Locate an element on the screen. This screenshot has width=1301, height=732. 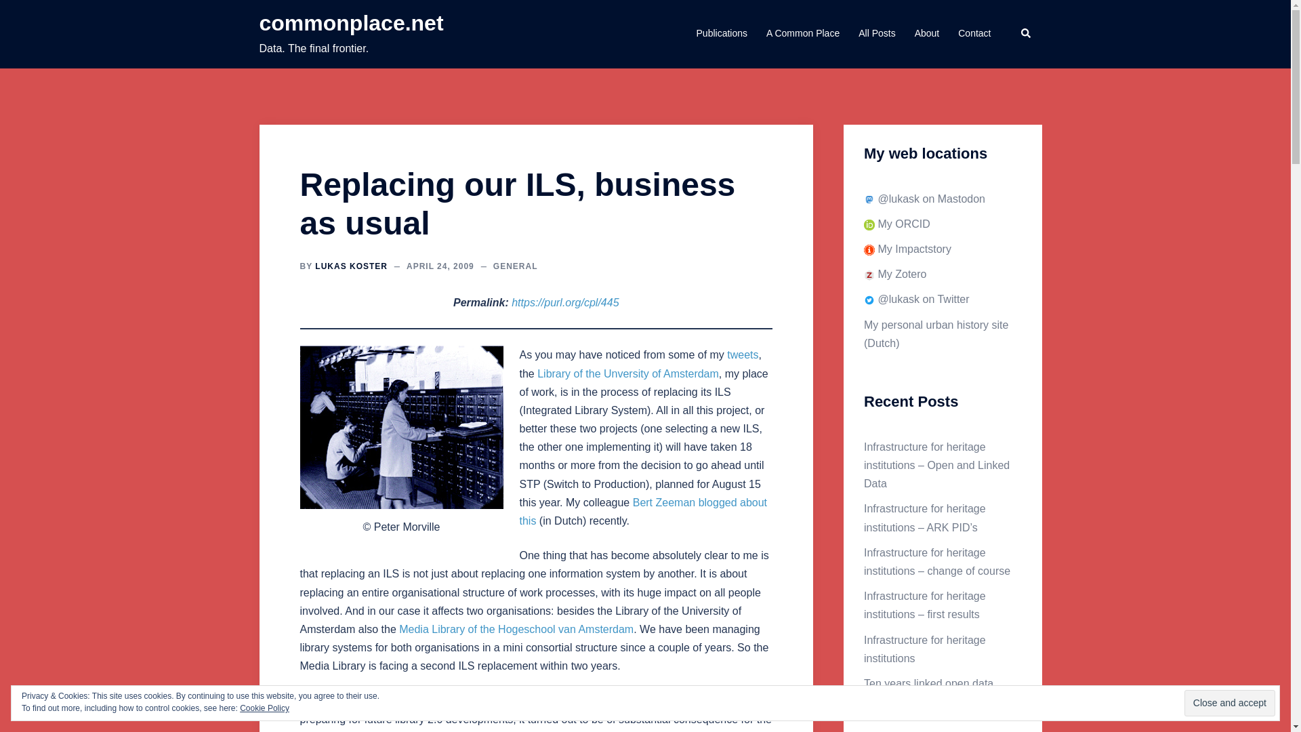
tweets is located at coordinates (743, 355).